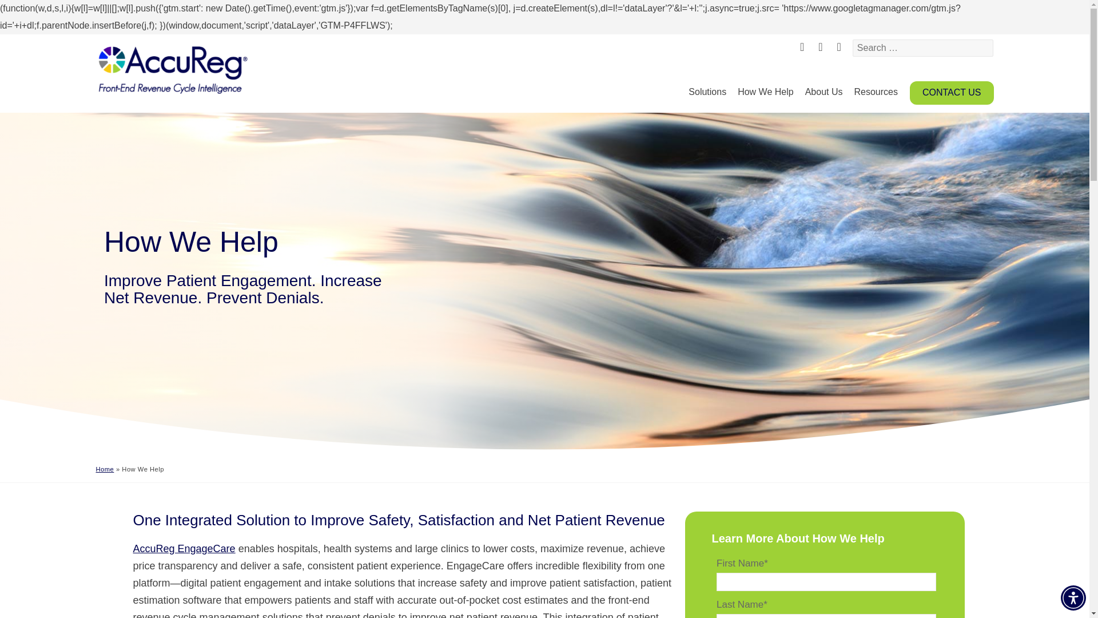 The image size is (1098, 618). I want to click on Accessibility Menu, so click(544, 88).